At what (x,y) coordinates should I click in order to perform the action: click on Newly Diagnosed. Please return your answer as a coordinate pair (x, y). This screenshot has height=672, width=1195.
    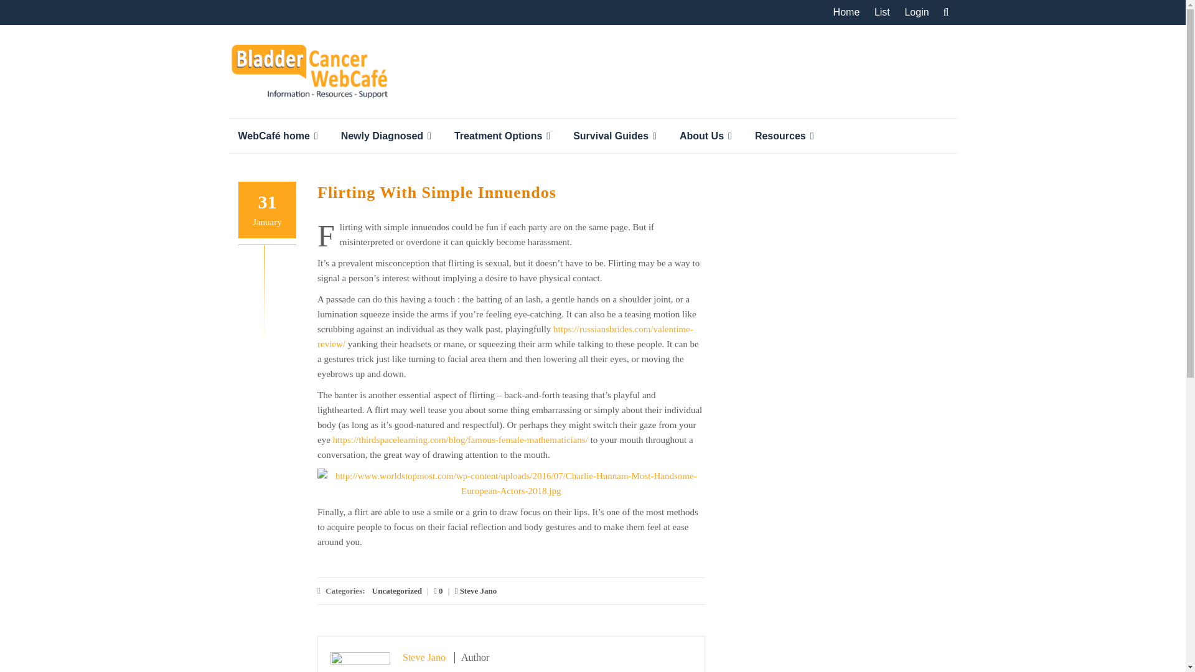
    Looking at the image, I should click on (388, 136).